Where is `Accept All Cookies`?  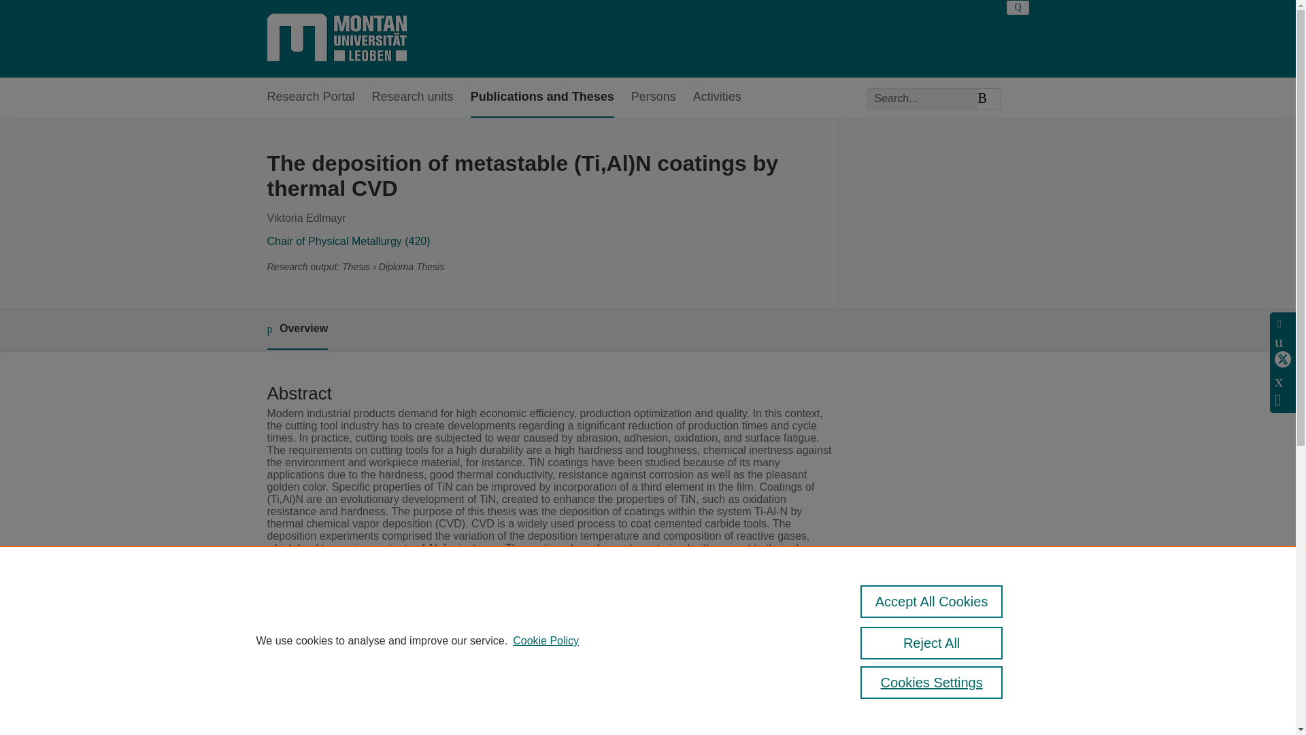
Accept All Cookies is located at coordinates (932, 602).